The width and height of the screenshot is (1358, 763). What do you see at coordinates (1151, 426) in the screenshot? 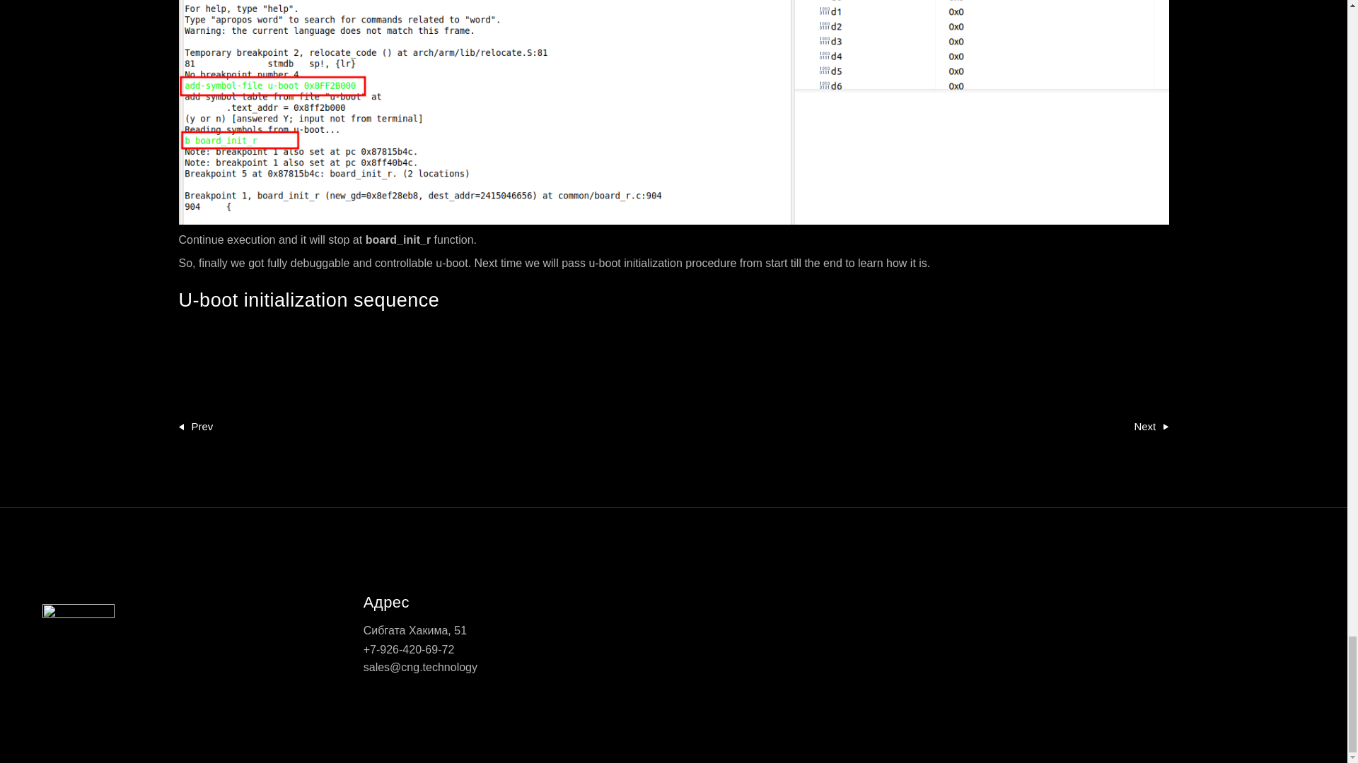
I see `Next` at bounding box center [1151, 426].